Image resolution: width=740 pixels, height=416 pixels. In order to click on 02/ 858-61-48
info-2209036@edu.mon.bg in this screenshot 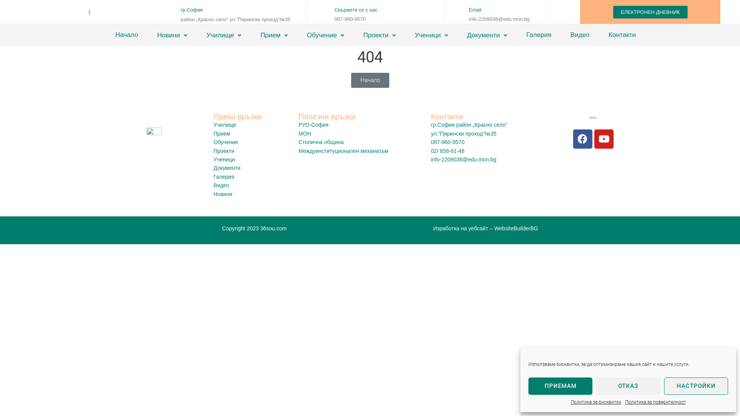, I will do `click(485, 156)`.